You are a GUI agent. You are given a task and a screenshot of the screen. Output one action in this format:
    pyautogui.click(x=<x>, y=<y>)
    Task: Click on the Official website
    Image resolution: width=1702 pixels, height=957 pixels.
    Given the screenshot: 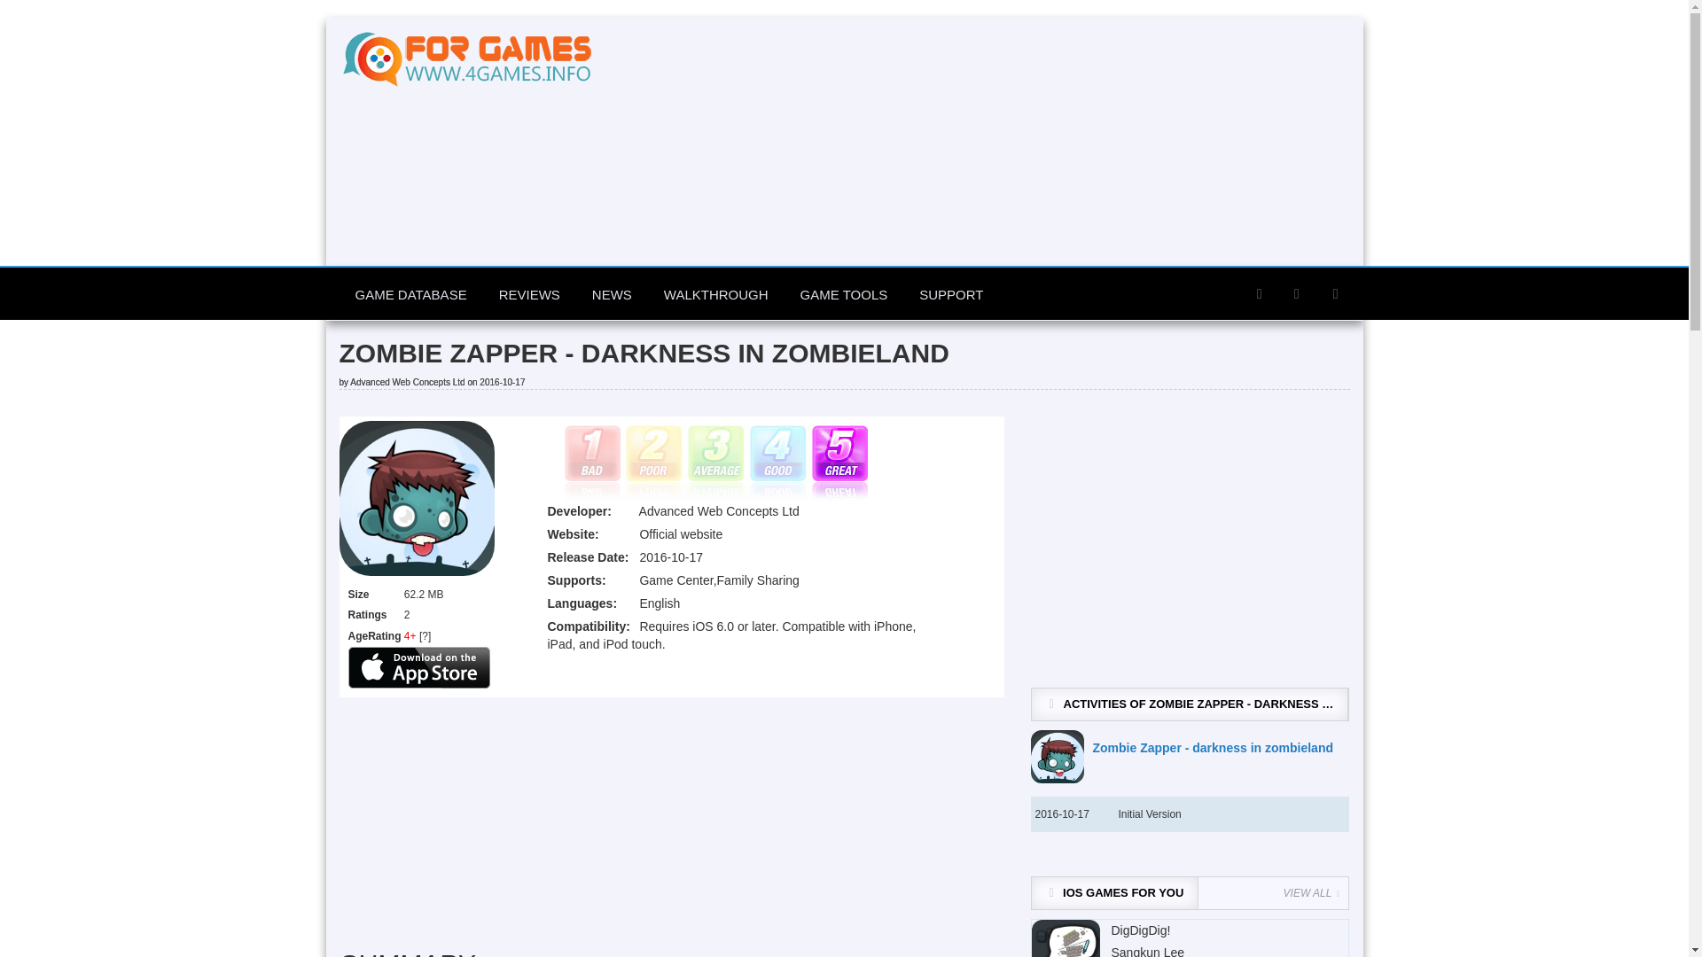 What is the action you would take?
    pyautogui.click(x=681, y=534)
    